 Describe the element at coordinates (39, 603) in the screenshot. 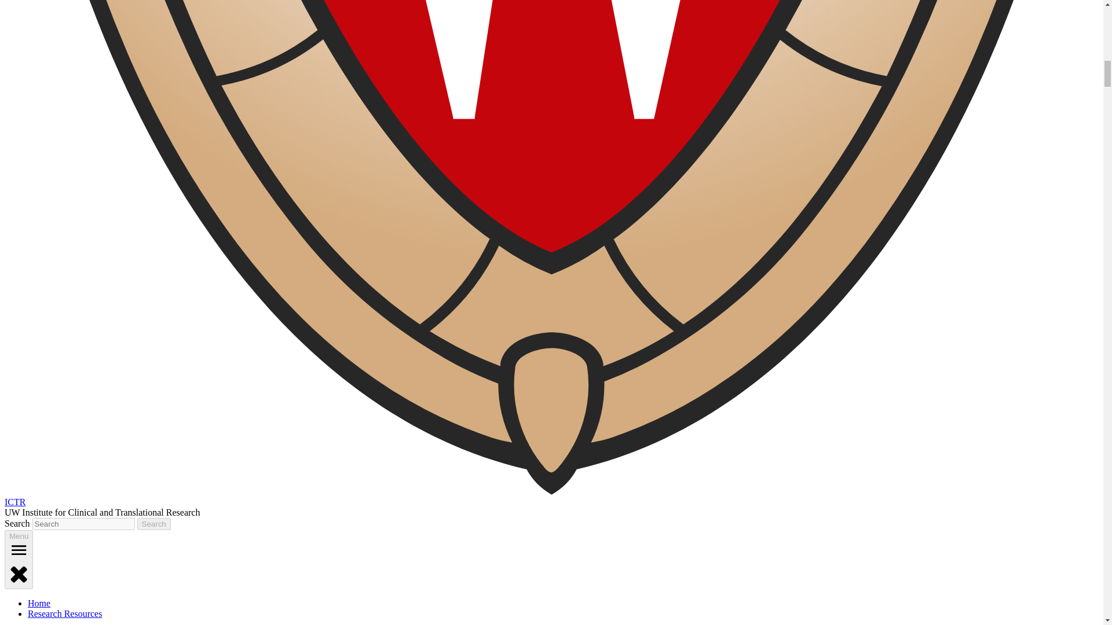

I see `Home` at that location.